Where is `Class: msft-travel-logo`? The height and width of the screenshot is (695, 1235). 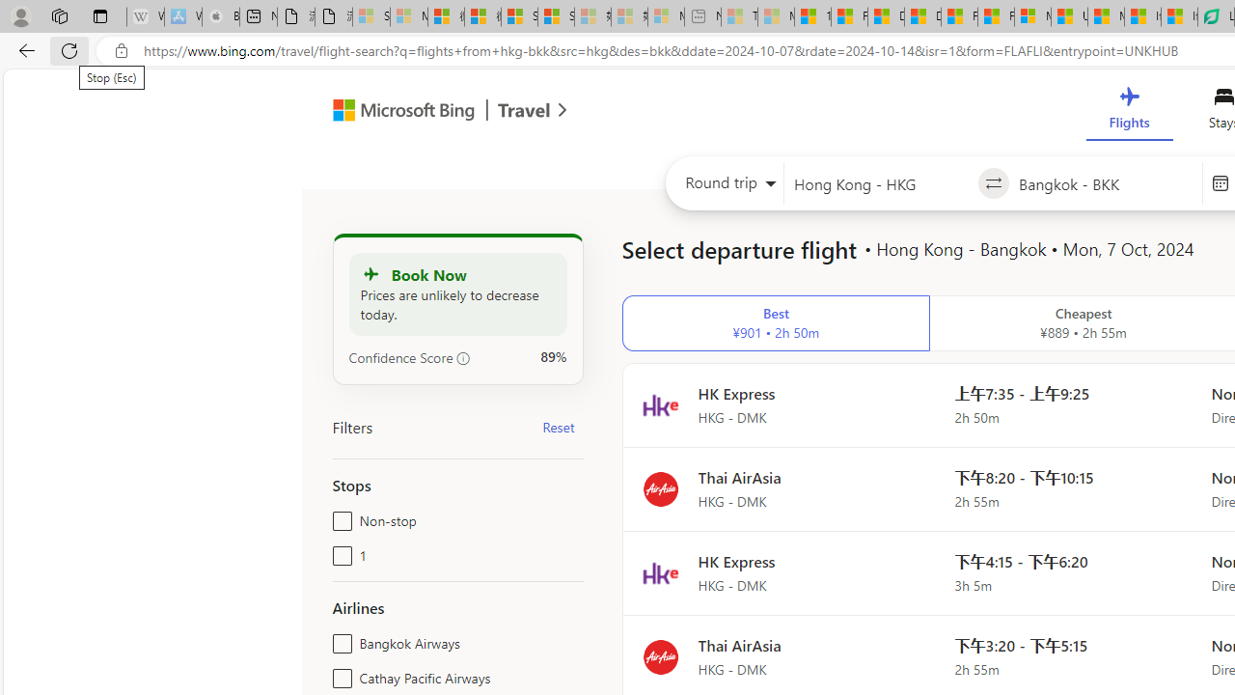 Class: msft-travel-logo is located at coordinates (524, 110).